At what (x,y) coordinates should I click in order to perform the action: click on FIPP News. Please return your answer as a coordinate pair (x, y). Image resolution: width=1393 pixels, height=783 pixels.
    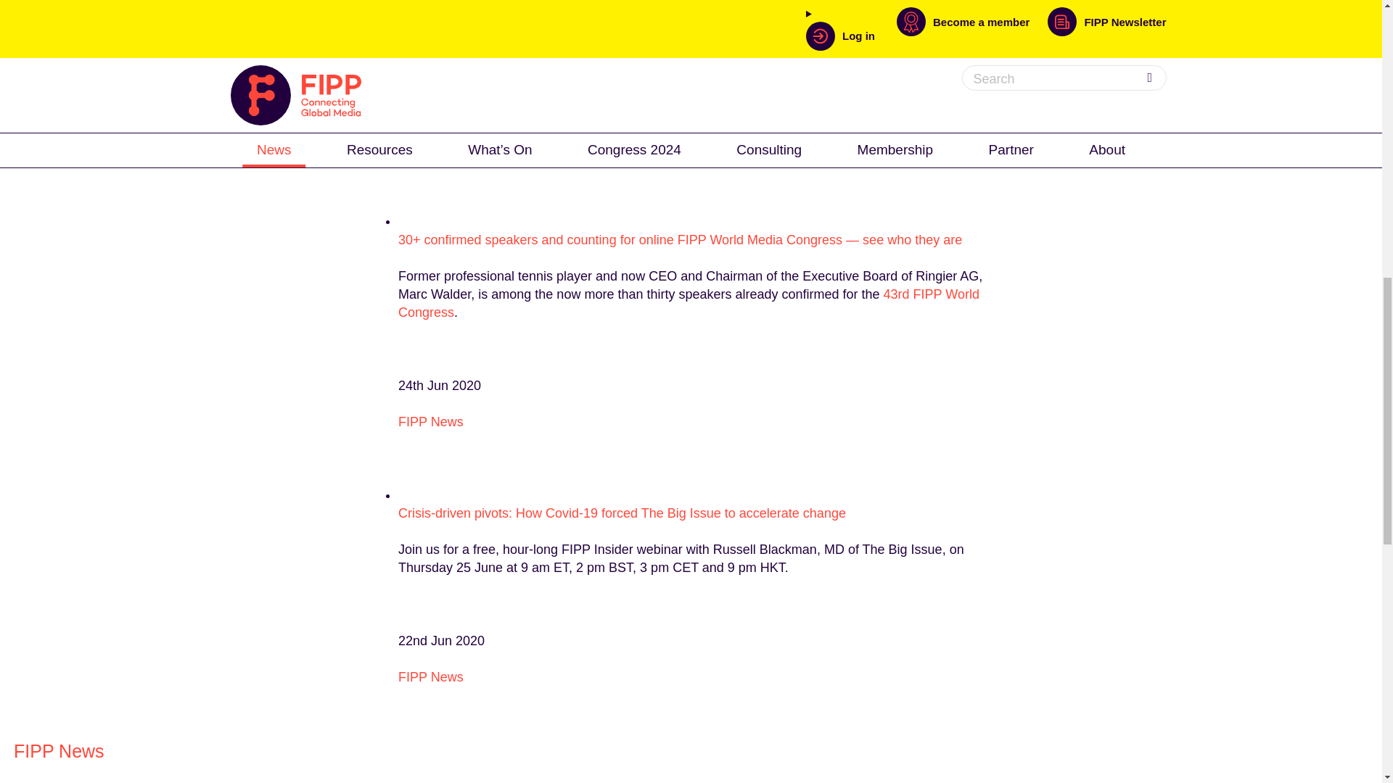
    Looking at the image, I should click on (431, 422).